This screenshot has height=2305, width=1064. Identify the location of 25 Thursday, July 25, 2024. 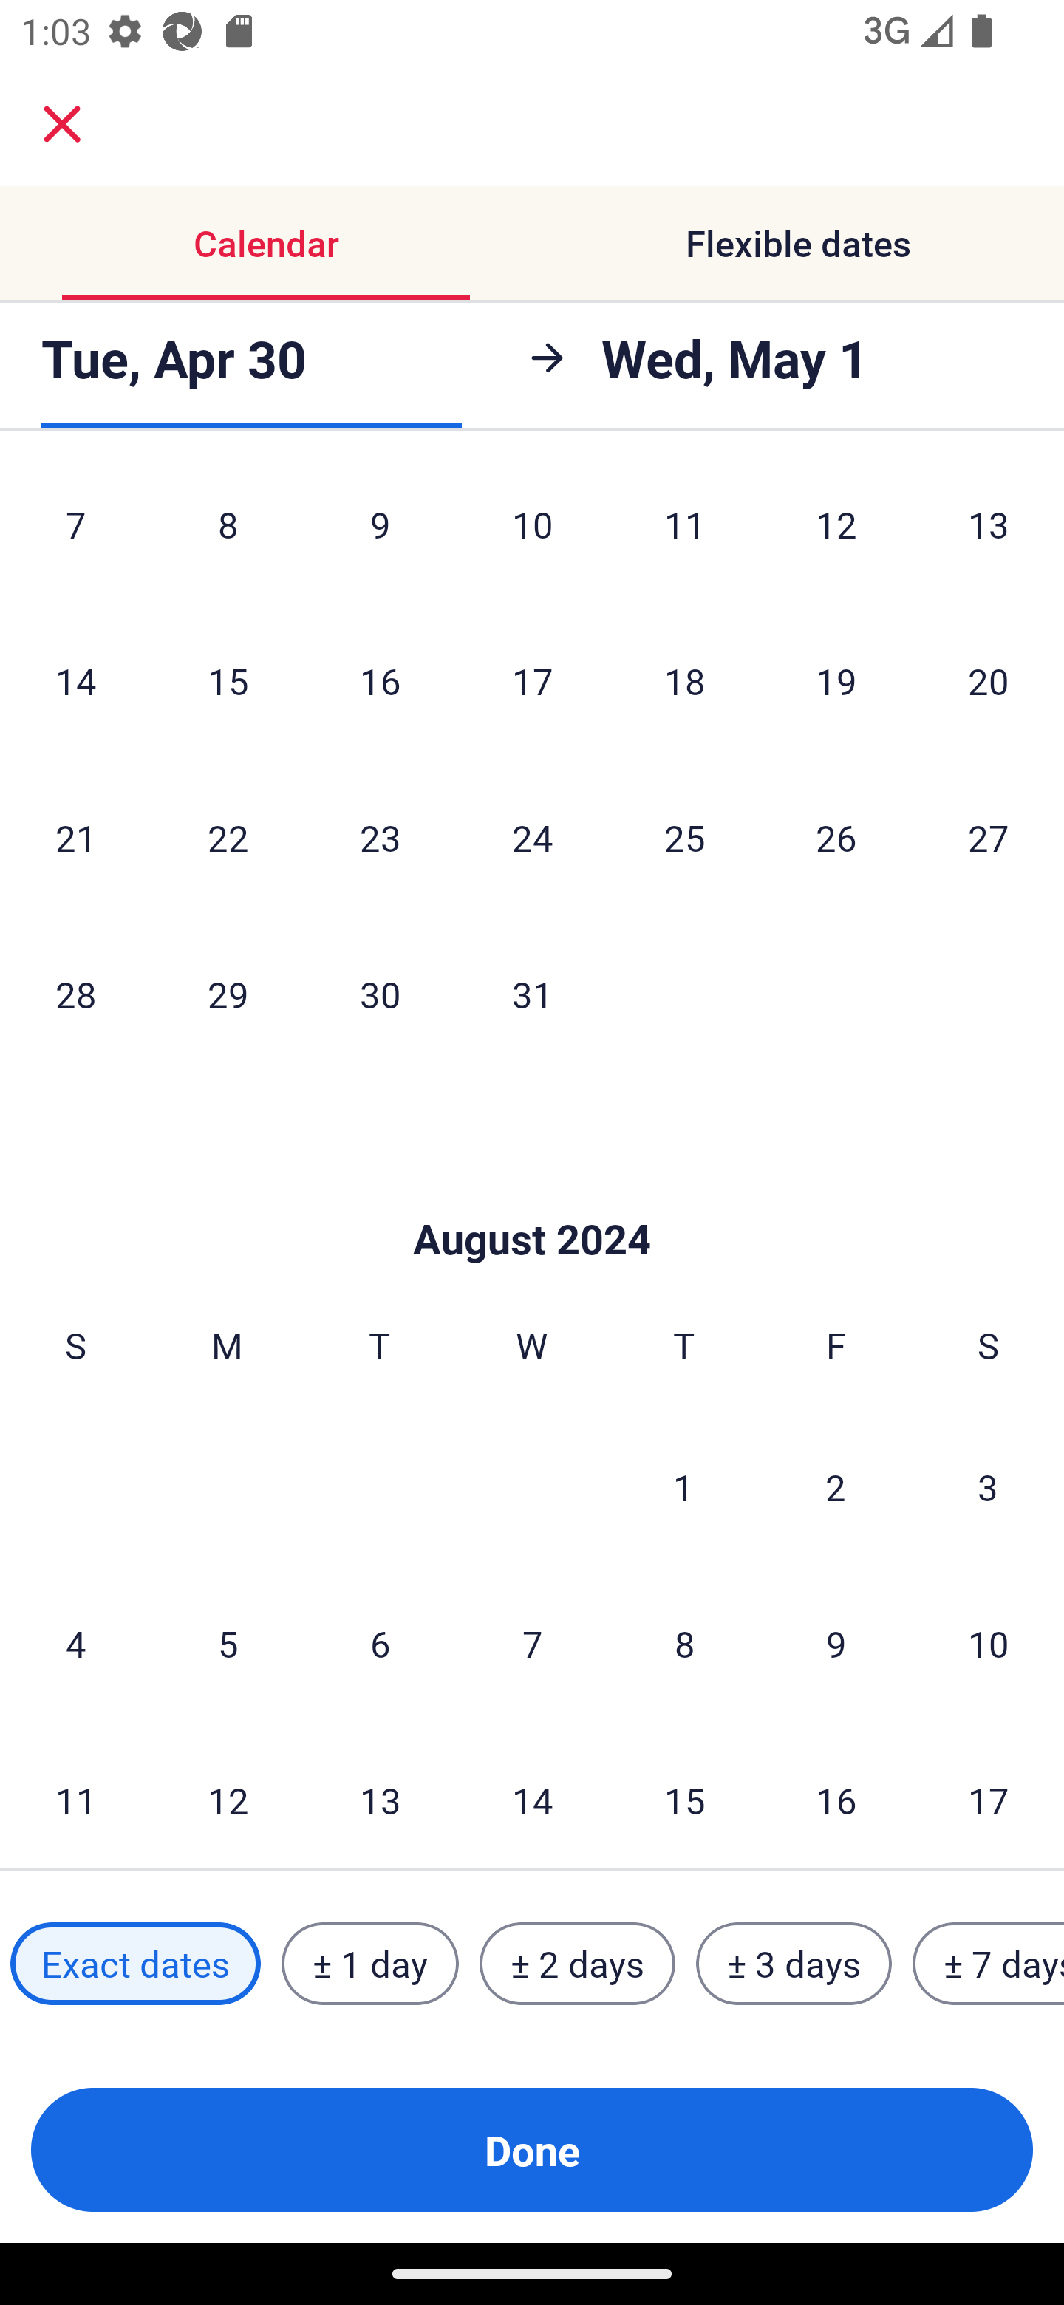
(684, 836).